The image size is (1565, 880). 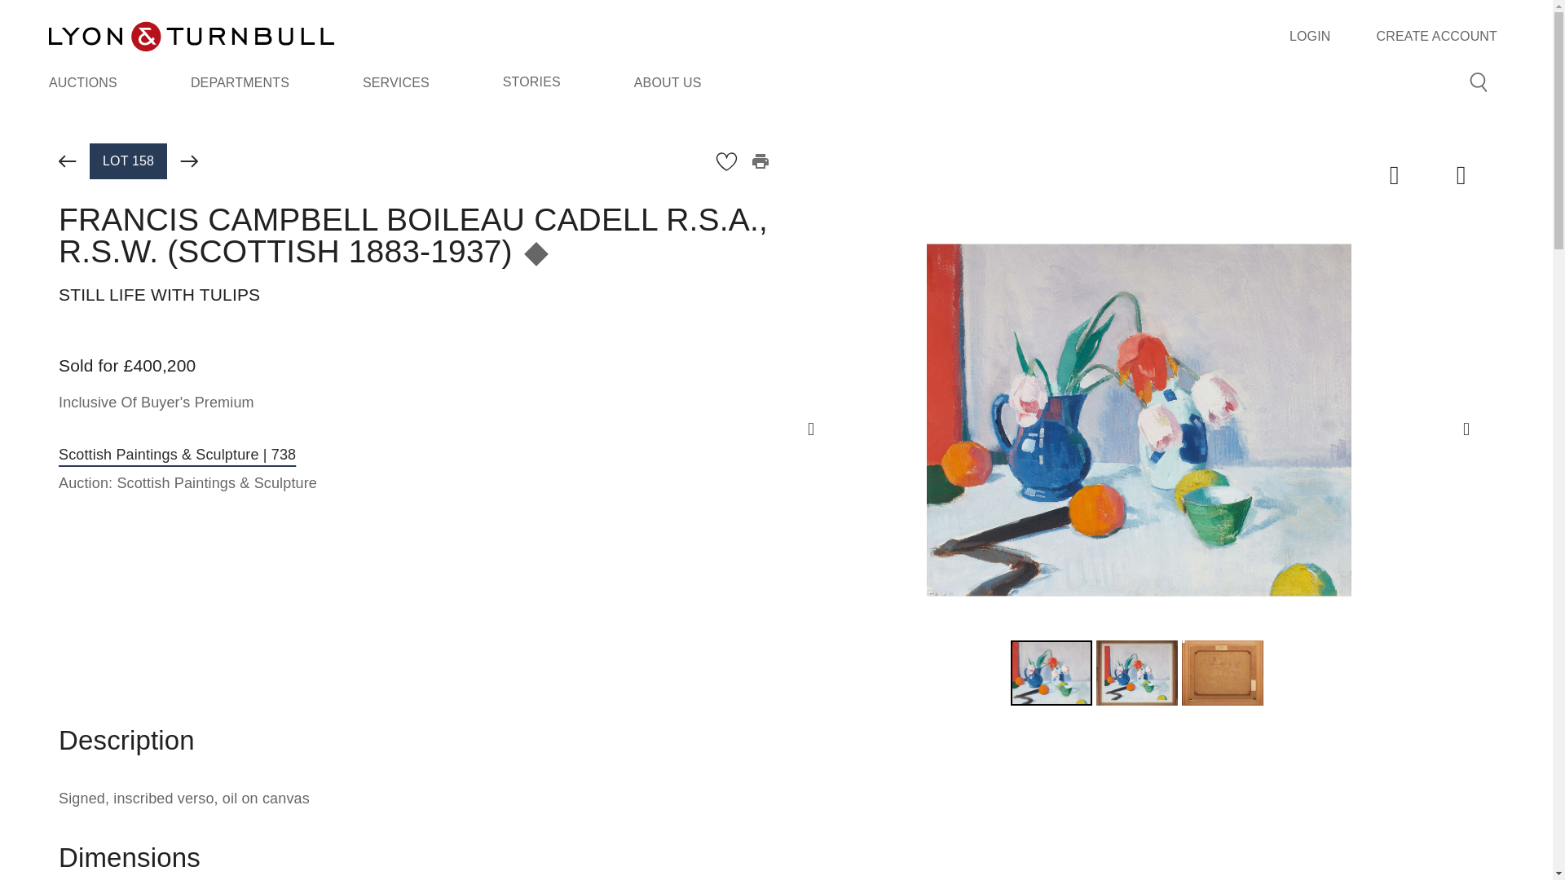 I want to click on Previous Lot, so click(x=68, y=161).